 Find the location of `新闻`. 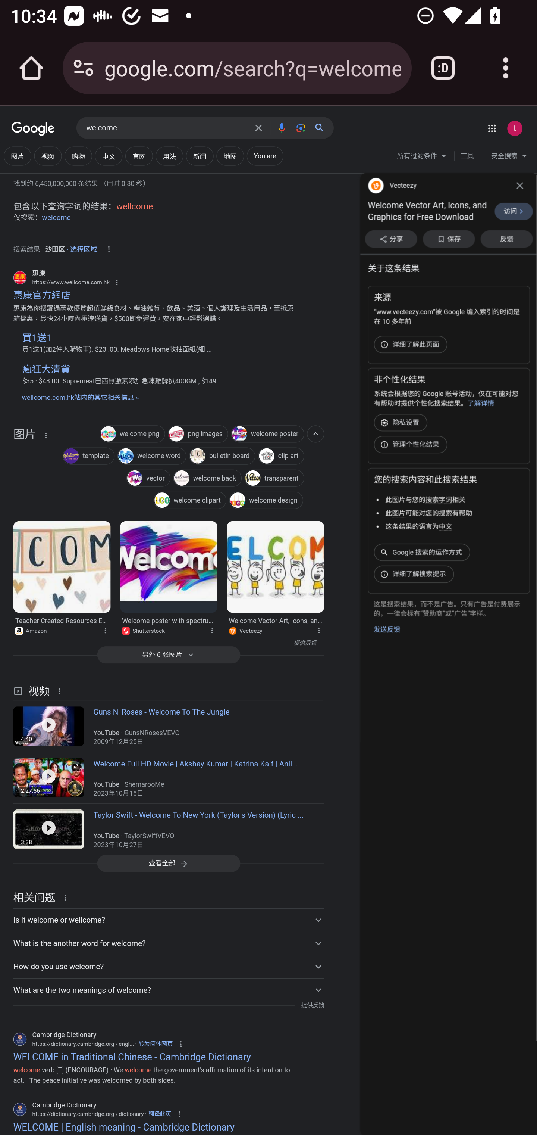

新闻 is located at coordinates (200, 156).